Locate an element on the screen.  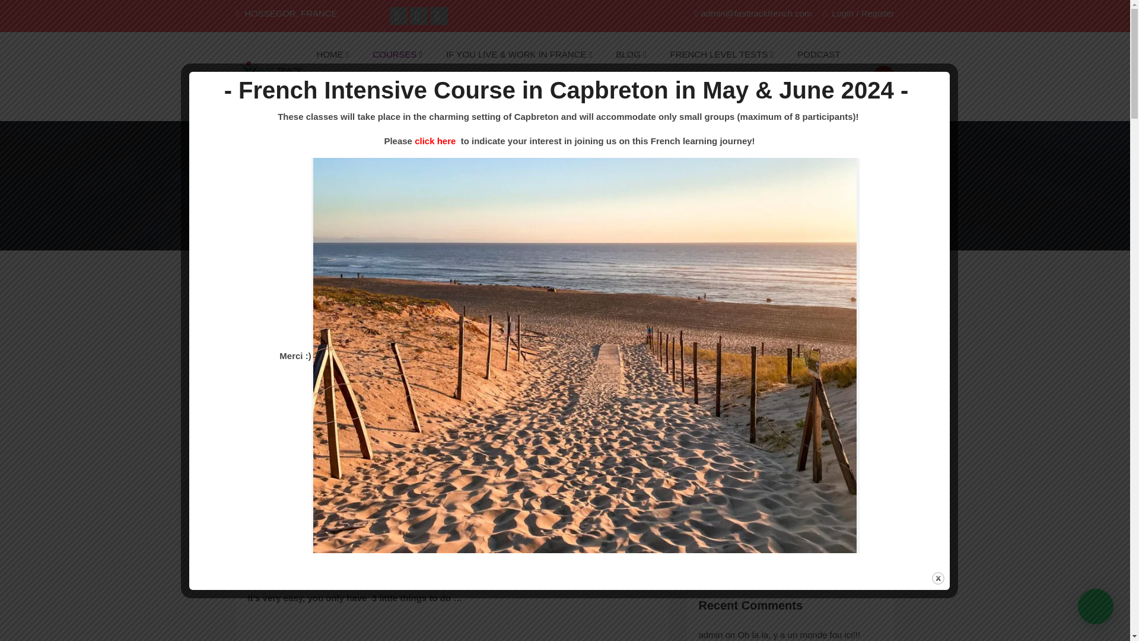
Instagram is located at coordinates (419, 15).